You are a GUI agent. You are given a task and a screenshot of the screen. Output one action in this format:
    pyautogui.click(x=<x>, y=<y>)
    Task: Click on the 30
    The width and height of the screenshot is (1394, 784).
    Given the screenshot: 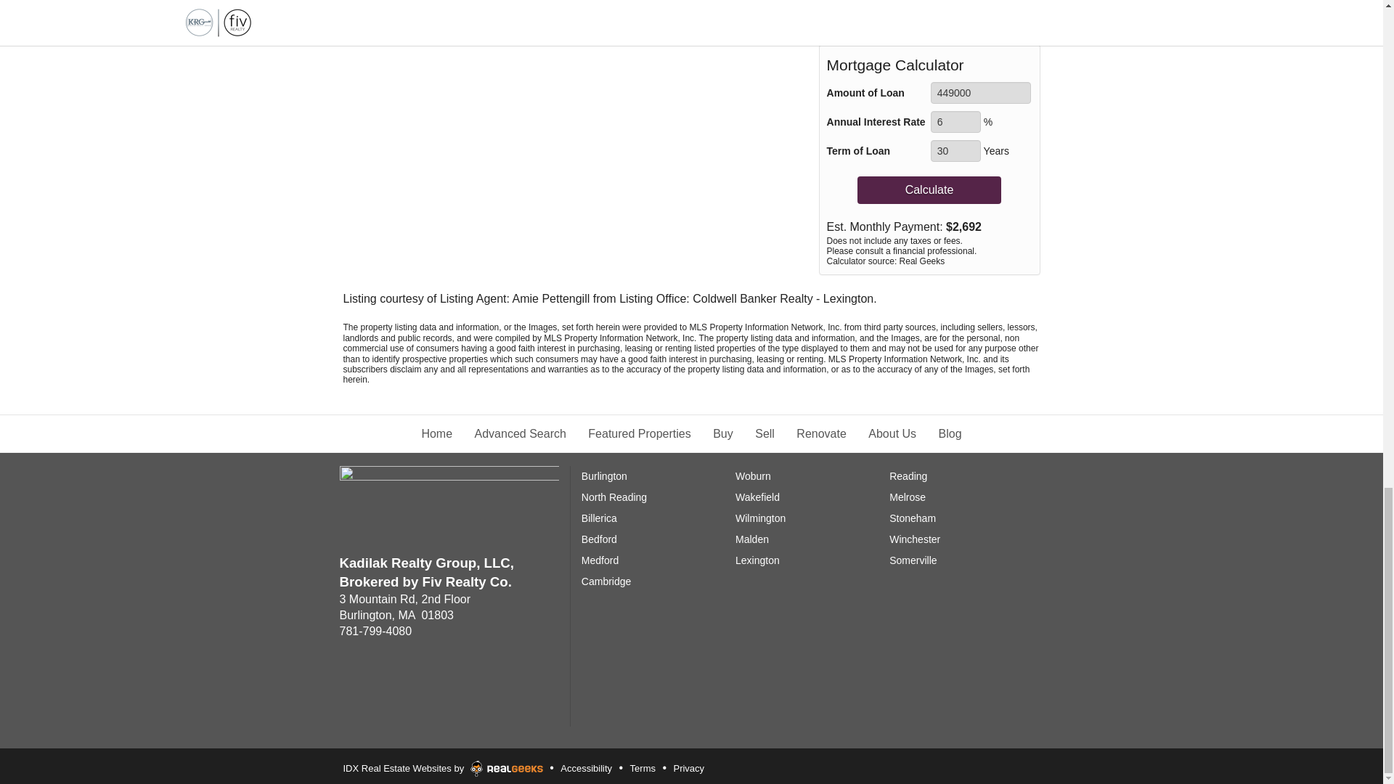 What is the action you would take?
    pyautogui.click(x=955, y=151)
    